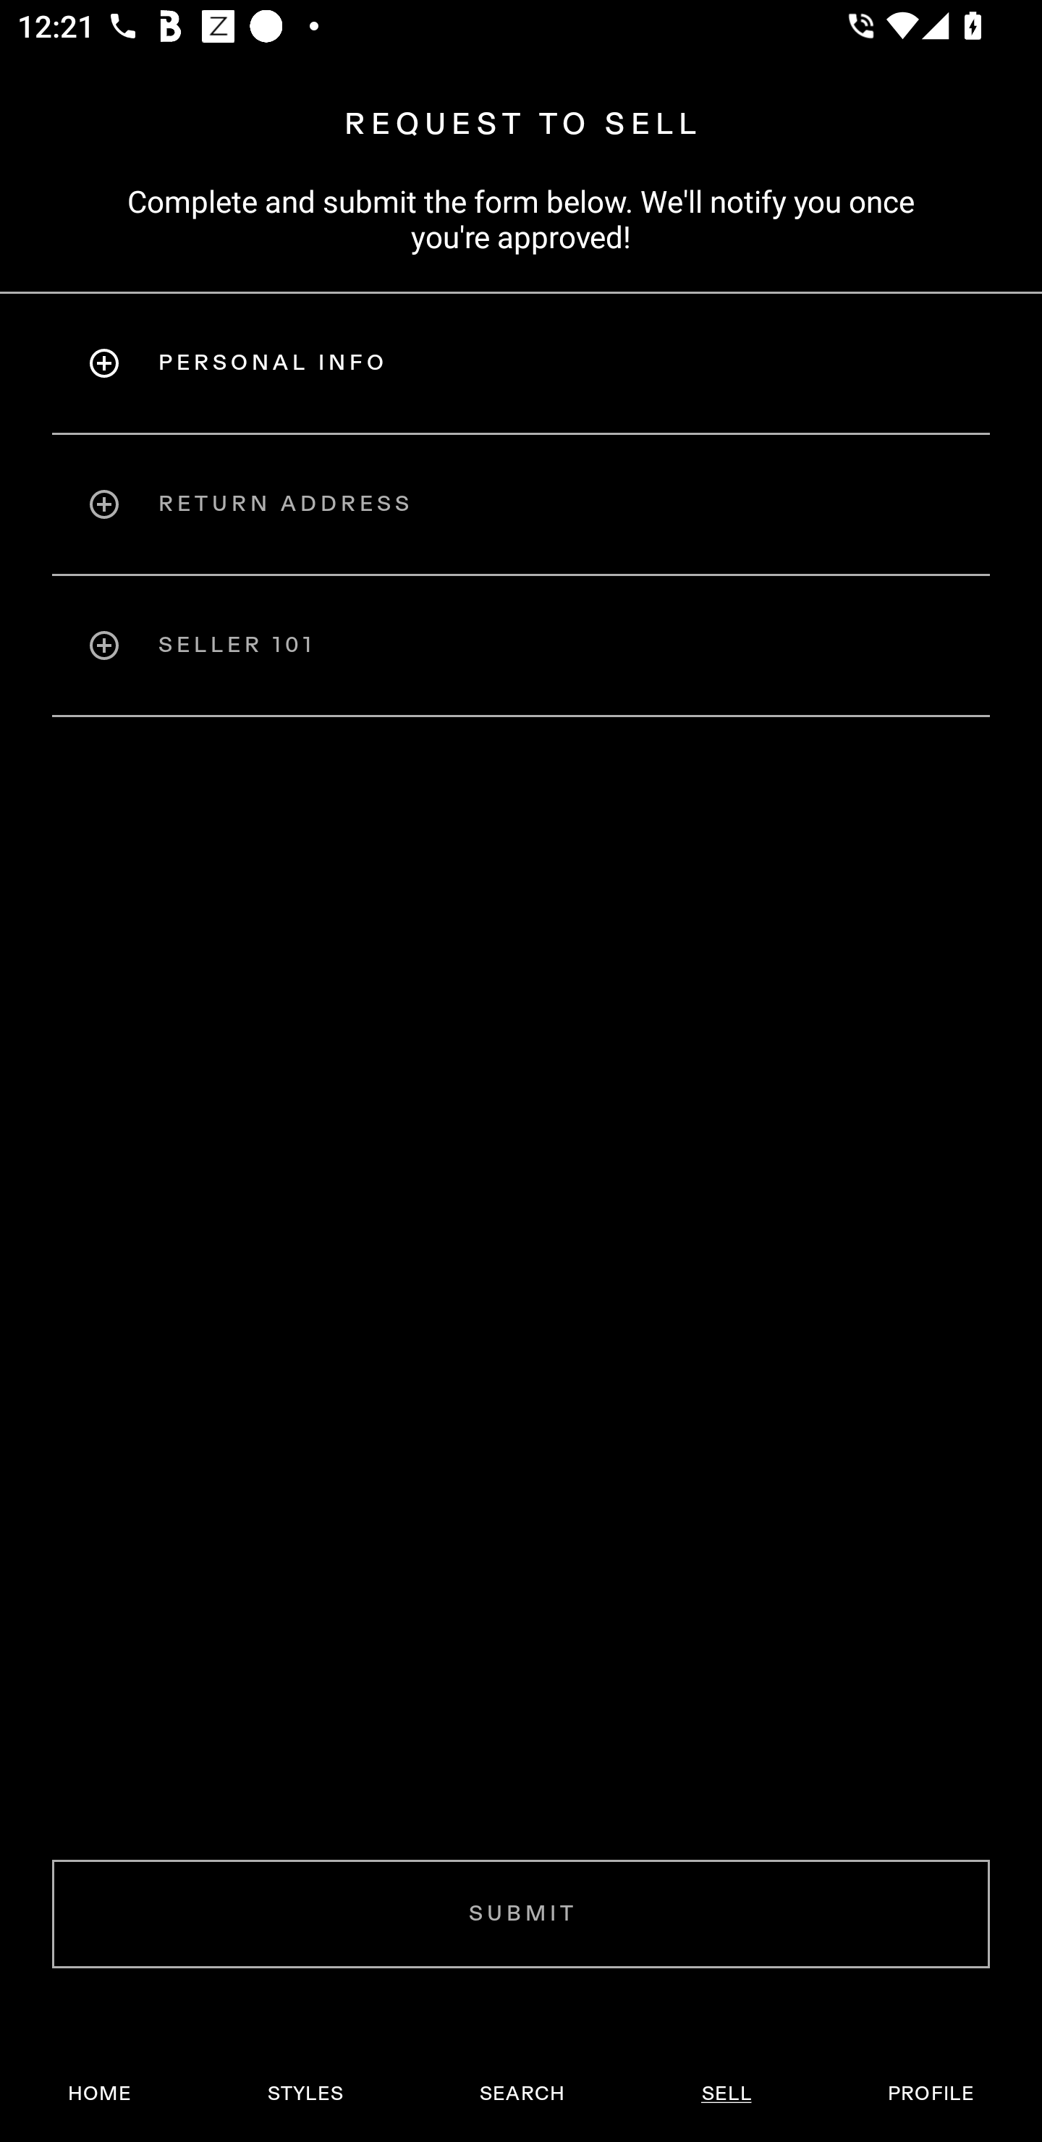  I want to click on PROFILE, so click(931, 2094).